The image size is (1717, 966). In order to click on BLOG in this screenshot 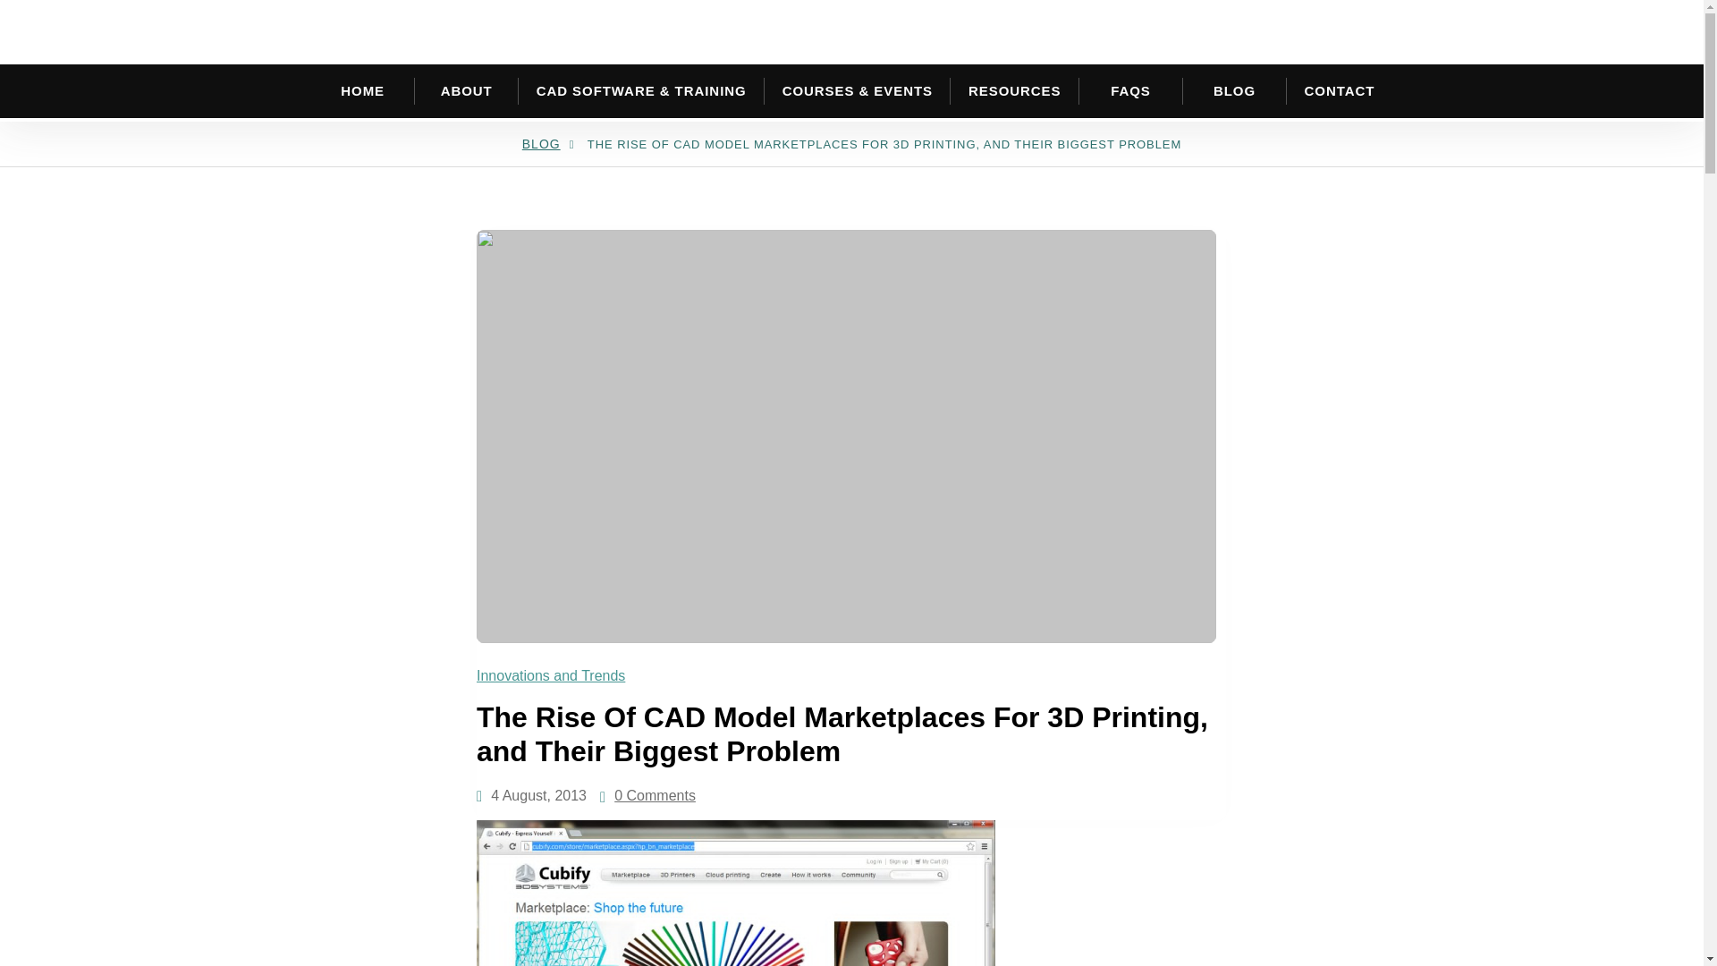, I will do `click(541, 143)`.